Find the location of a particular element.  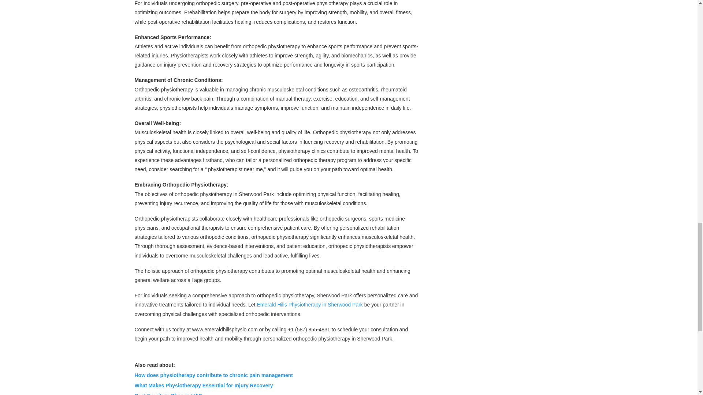

What Makes Physiotherapy Essential for Injury Recovery is located at coordinates (204, 385).